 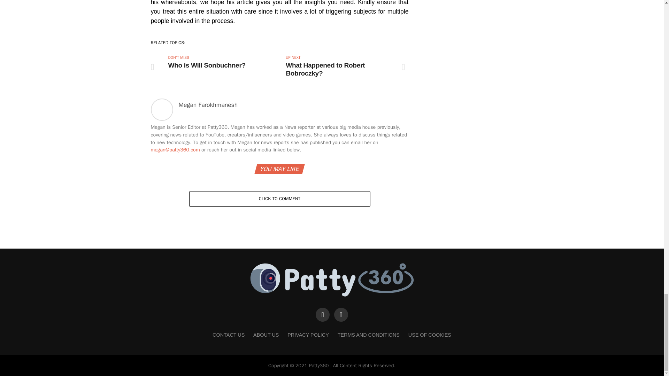 I want to click on TERMS AND CONDITIONS, so click(x=369, y=335).